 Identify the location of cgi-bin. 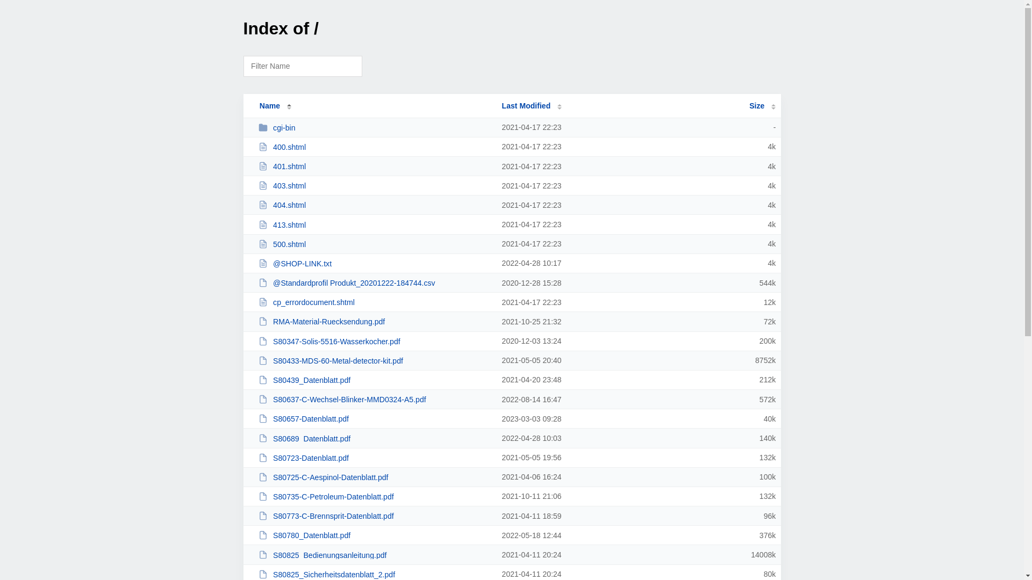
(375, 128).